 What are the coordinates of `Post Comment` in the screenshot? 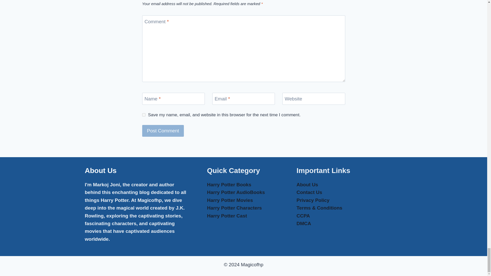 It's located at (163, 131).